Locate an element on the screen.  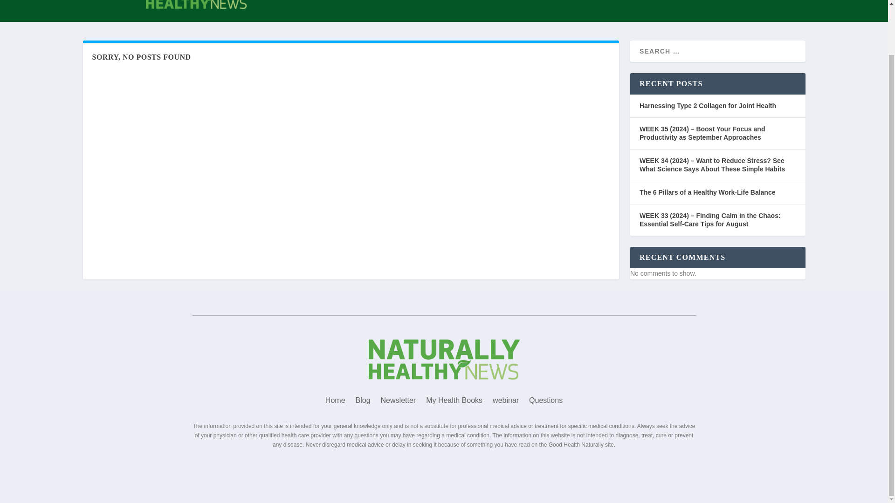
Questions is located at coordinates (545, 402).